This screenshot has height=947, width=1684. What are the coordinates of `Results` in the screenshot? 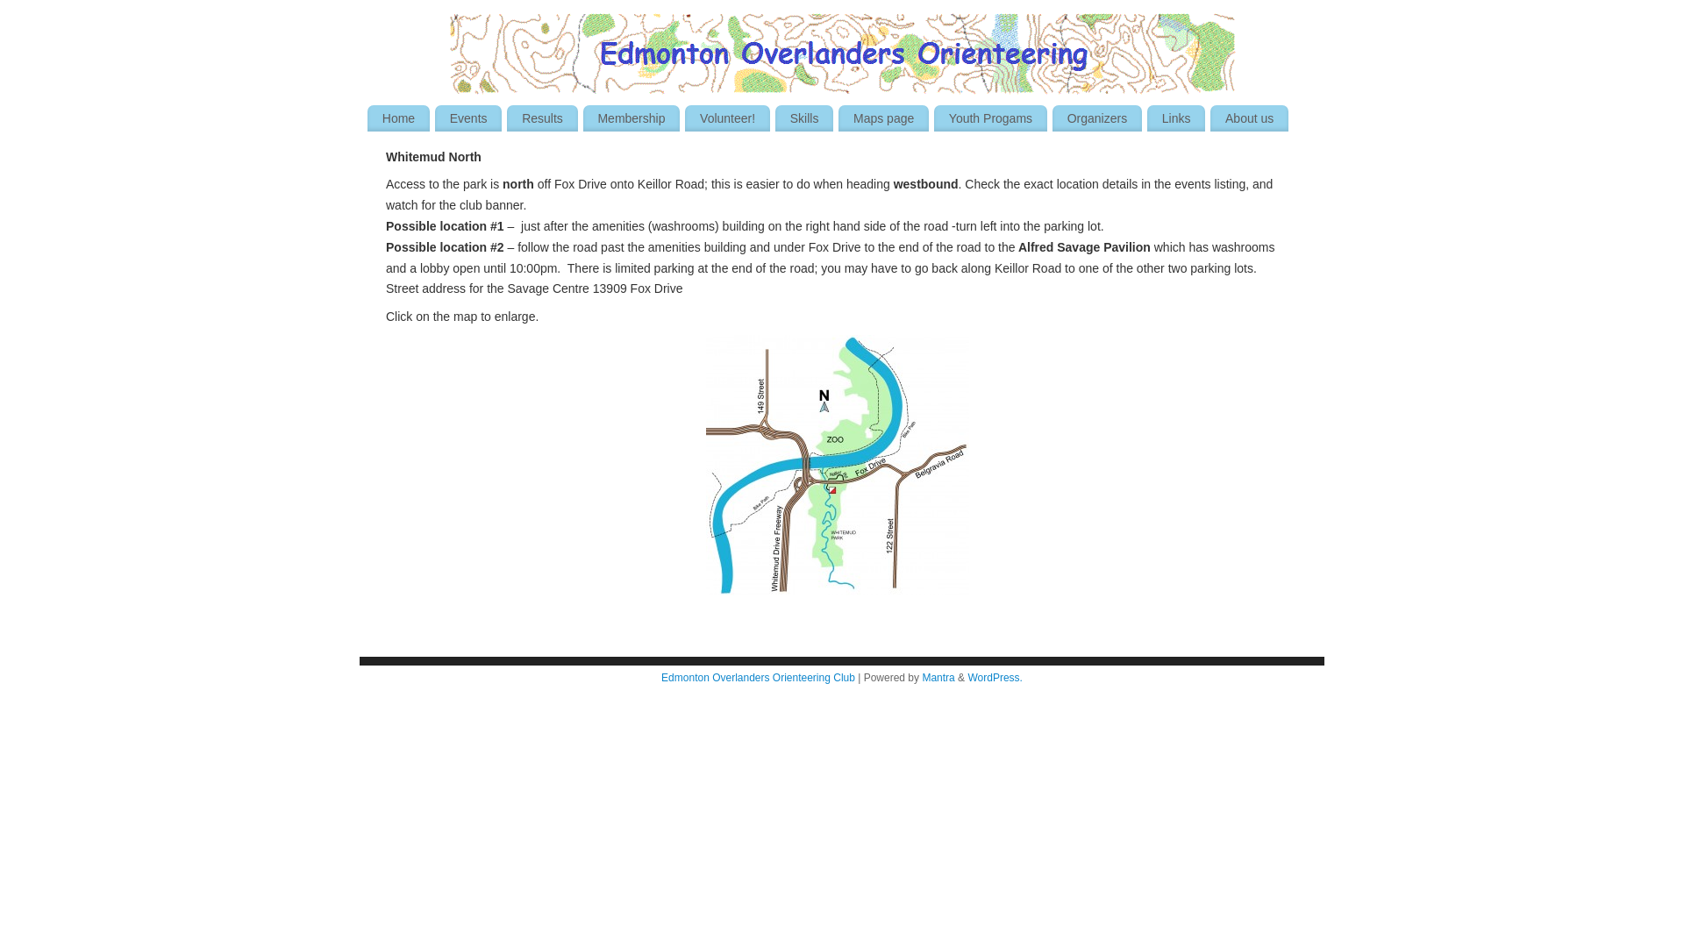 It's located at (542, 118).